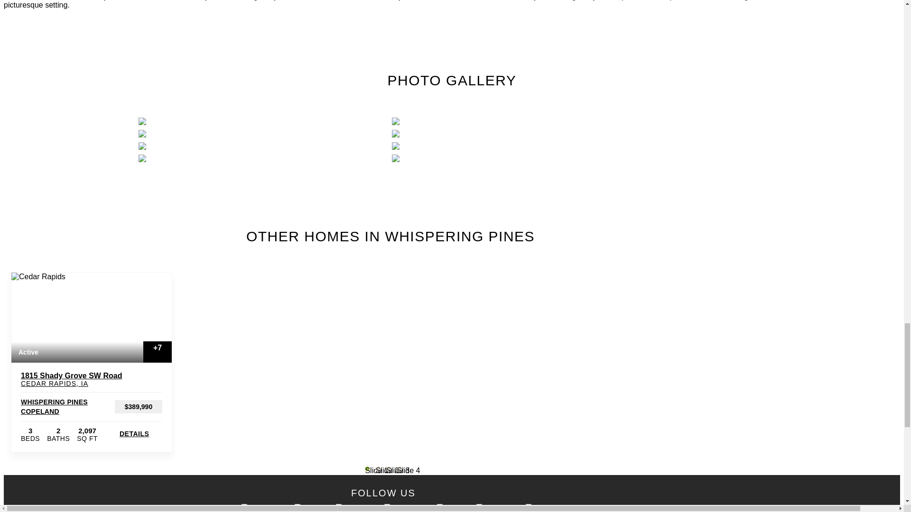  I want to click on COPELAND, so click(40, 411).